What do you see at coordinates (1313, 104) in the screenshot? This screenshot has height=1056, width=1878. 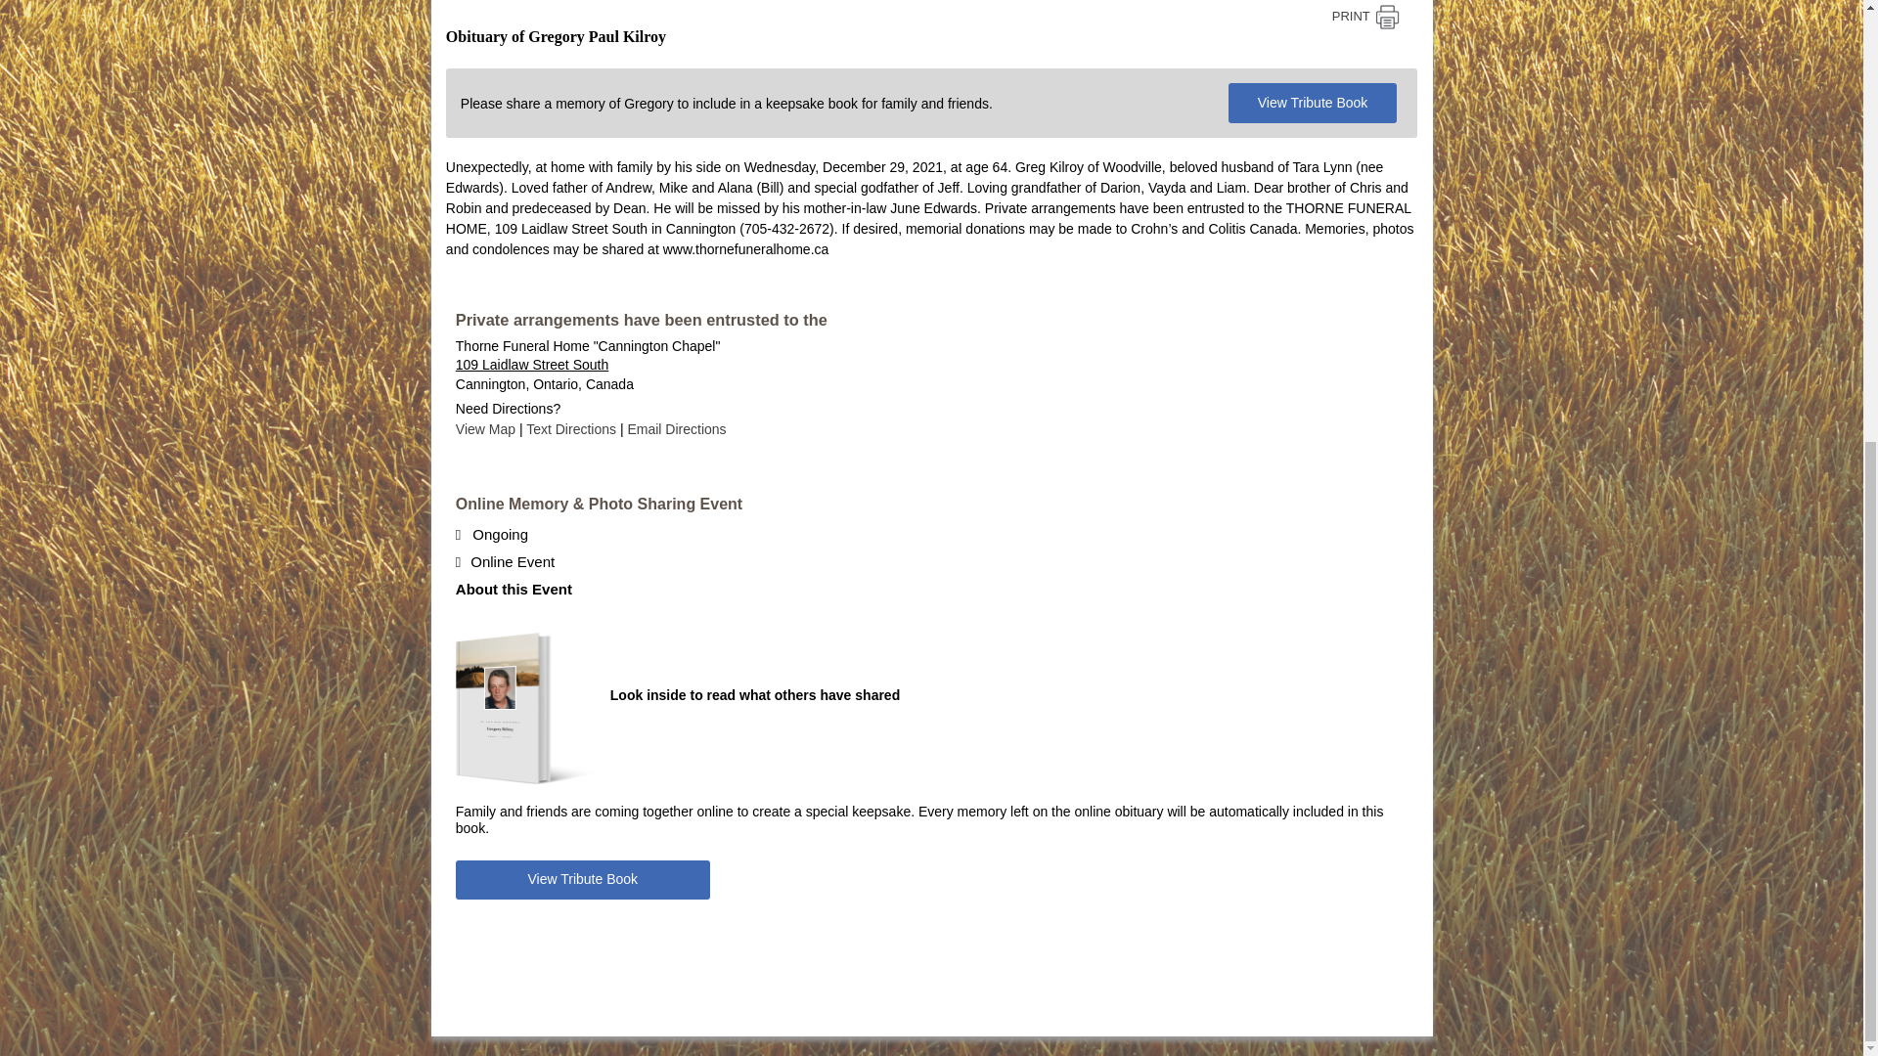 I see `View Tribute Book` at bounding box center [1313, 104].